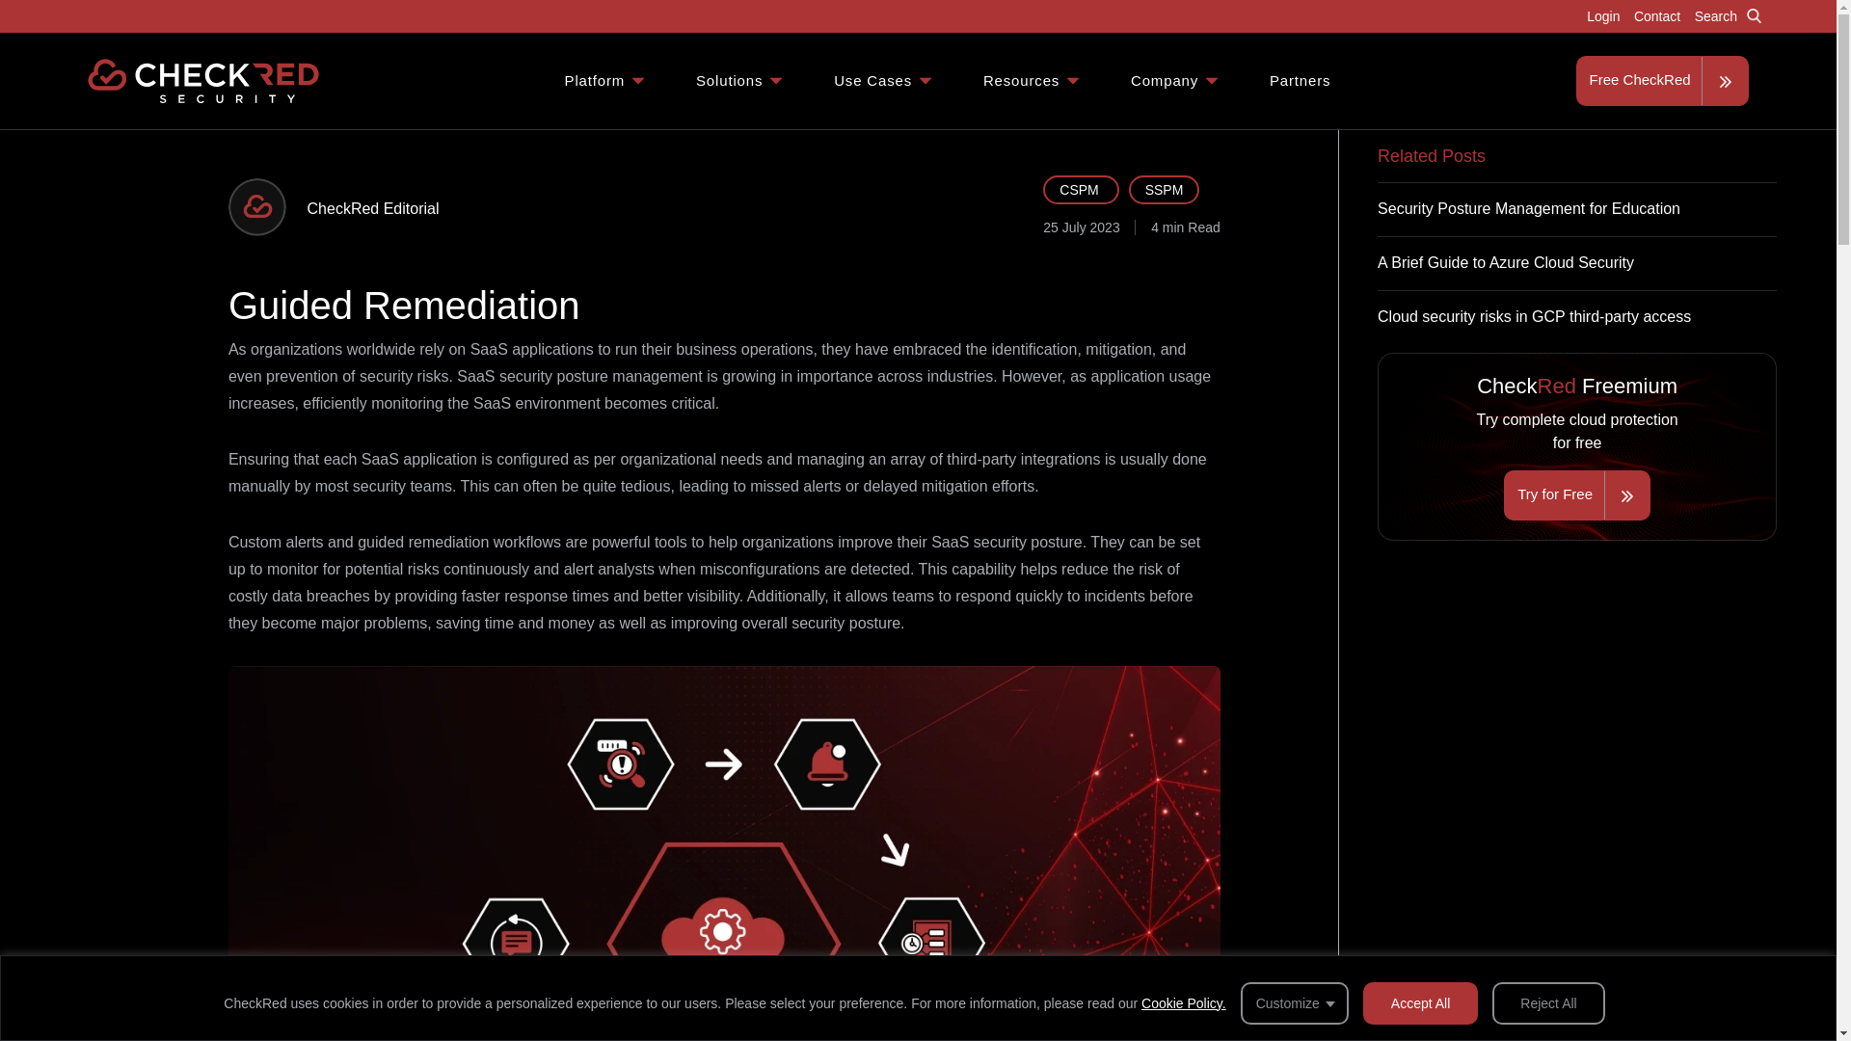 This screenshot has height=1041, width=1851. Describe the element at coordinates (1184, 1002) in the screenshot. I see `Cookie Policy.` at that location.